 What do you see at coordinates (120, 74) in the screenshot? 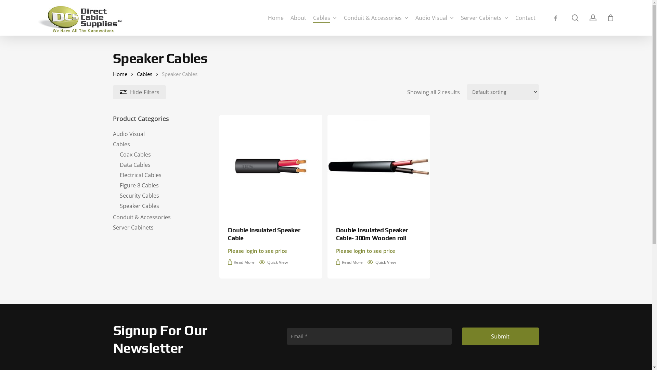
I see `Home` at bounding box center [120, 74].